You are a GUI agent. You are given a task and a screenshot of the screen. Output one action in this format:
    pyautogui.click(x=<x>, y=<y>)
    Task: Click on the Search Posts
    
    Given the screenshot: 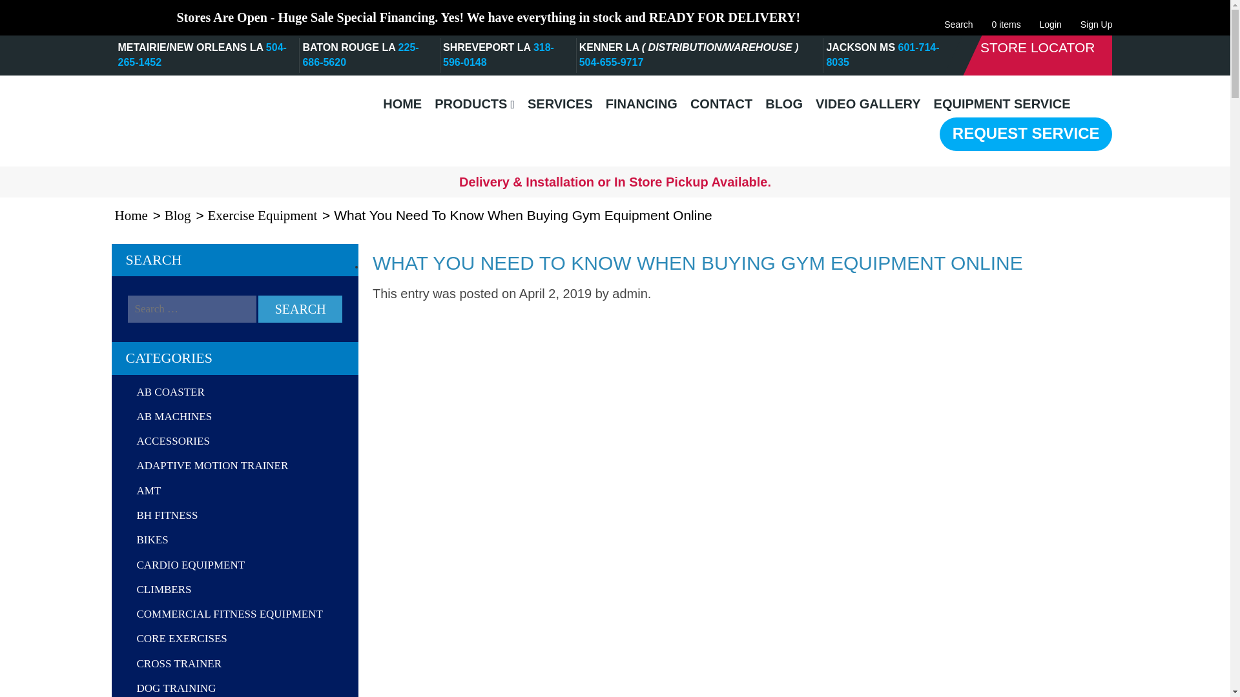 What is the action you would take?
    pyautogui.click(x=192, y=308)
    